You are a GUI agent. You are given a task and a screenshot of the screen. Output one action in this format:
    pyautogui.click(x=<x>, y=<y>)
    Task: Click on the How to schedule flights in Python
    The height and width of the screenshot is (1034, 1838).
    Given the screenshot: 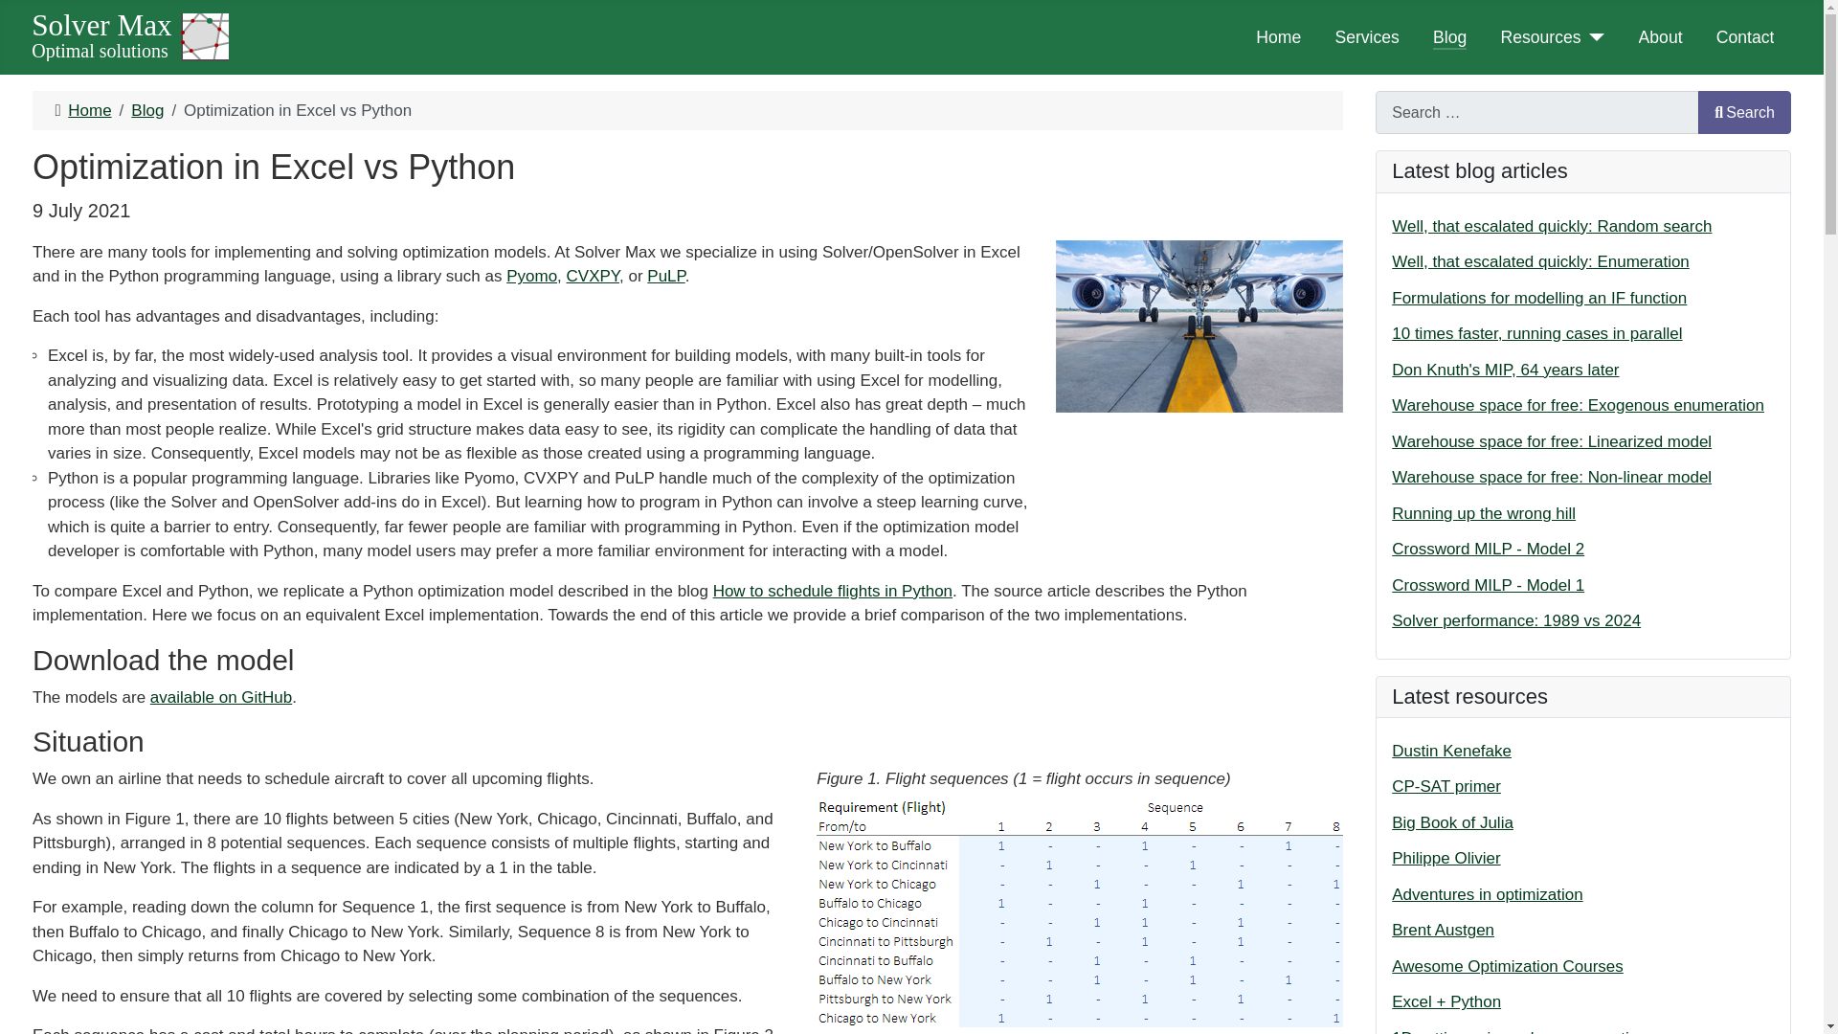 What is the action you would take?
    pyautogui.click(x=832, y=592)
    